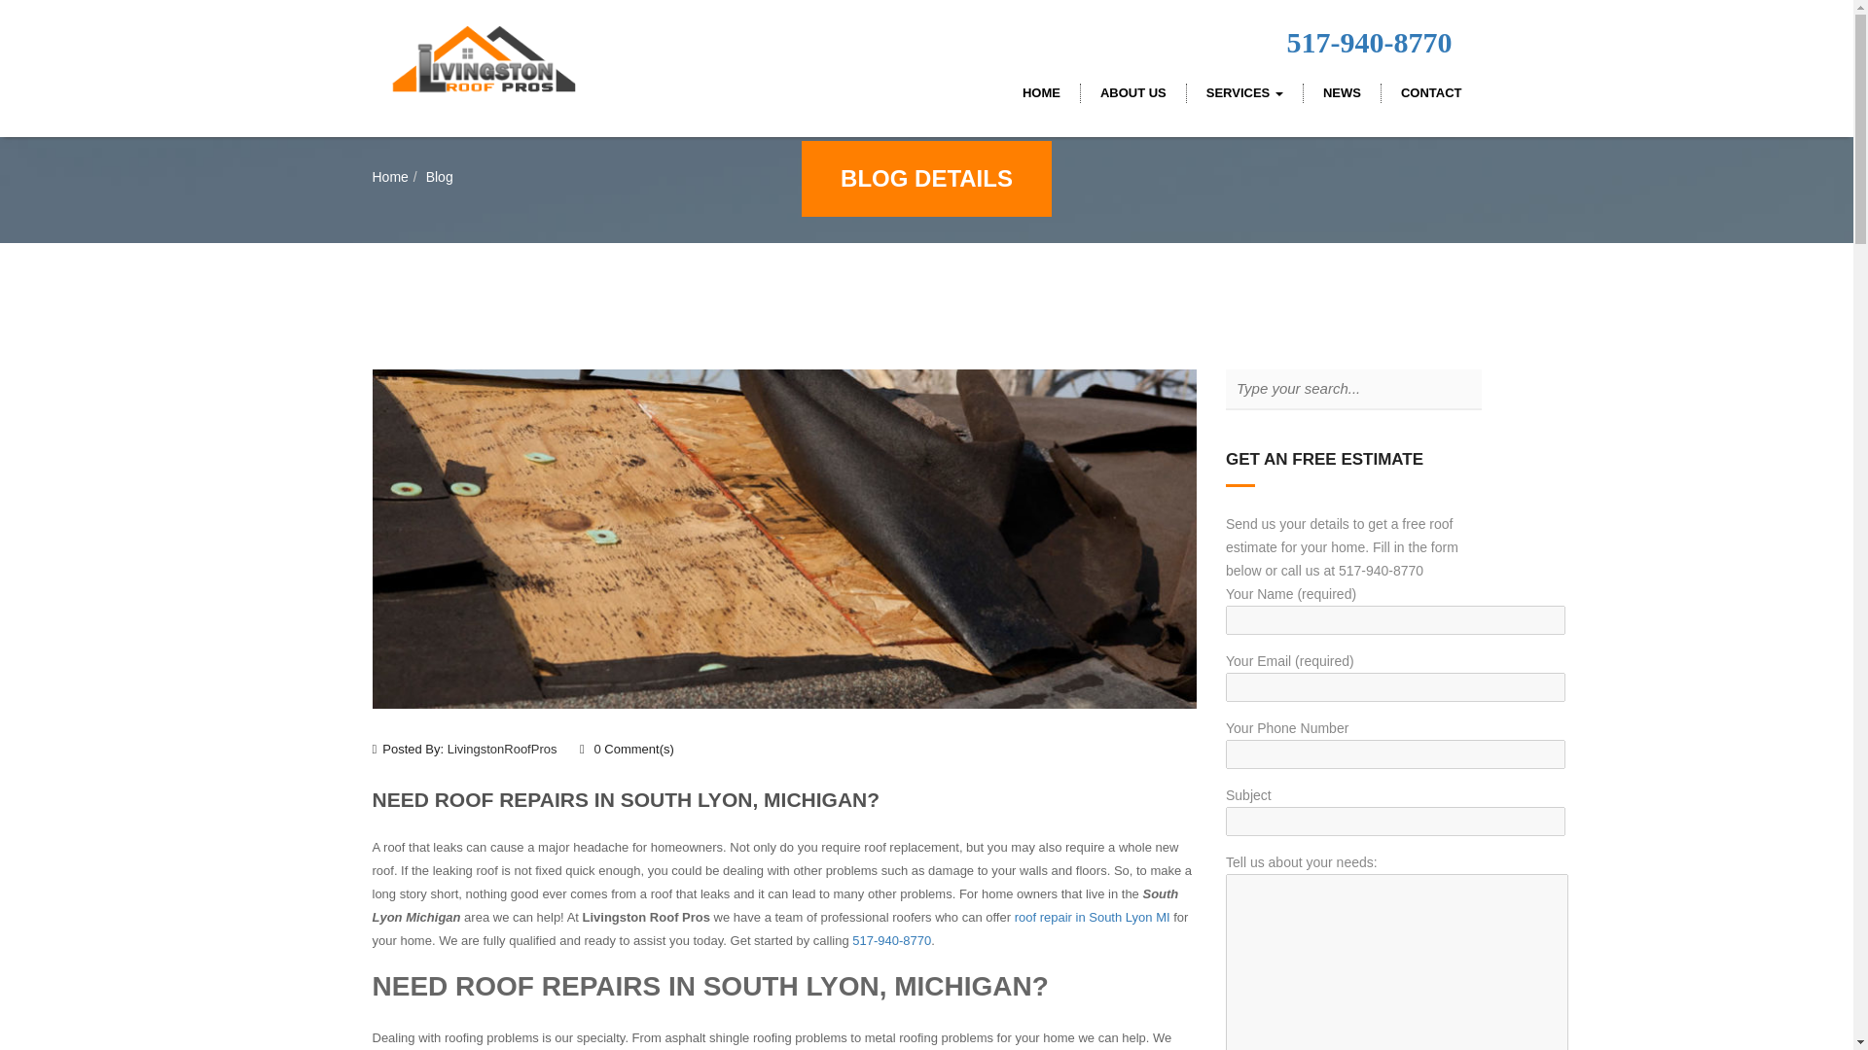 Image resolution: width=1868 pixels, height=1050 pixels. I want to click on 517-940-8770, so click(1370, 43).